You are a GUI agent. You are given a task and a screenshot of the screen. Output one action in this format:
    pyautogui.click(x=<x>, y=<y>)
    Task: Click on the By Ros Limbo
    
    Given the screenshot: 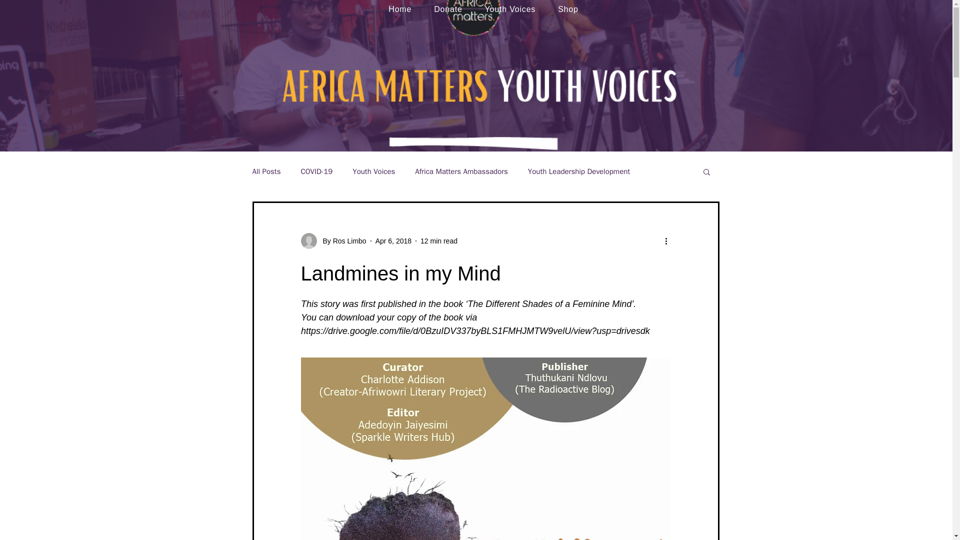 What is the action you would take?
    pyautogui.click(x=341, y=241)
    